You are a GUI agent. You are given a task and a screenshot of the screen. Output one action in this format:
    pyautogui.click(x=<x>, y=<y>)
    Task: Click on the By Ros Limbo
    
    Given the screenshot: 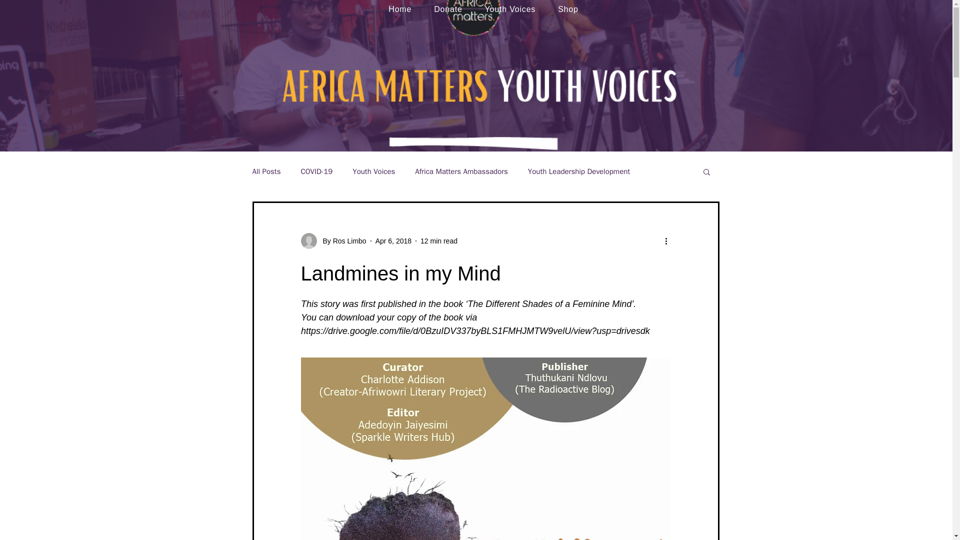 What is the action you would take?
    pyautogui.click(x=341, y=241)
    